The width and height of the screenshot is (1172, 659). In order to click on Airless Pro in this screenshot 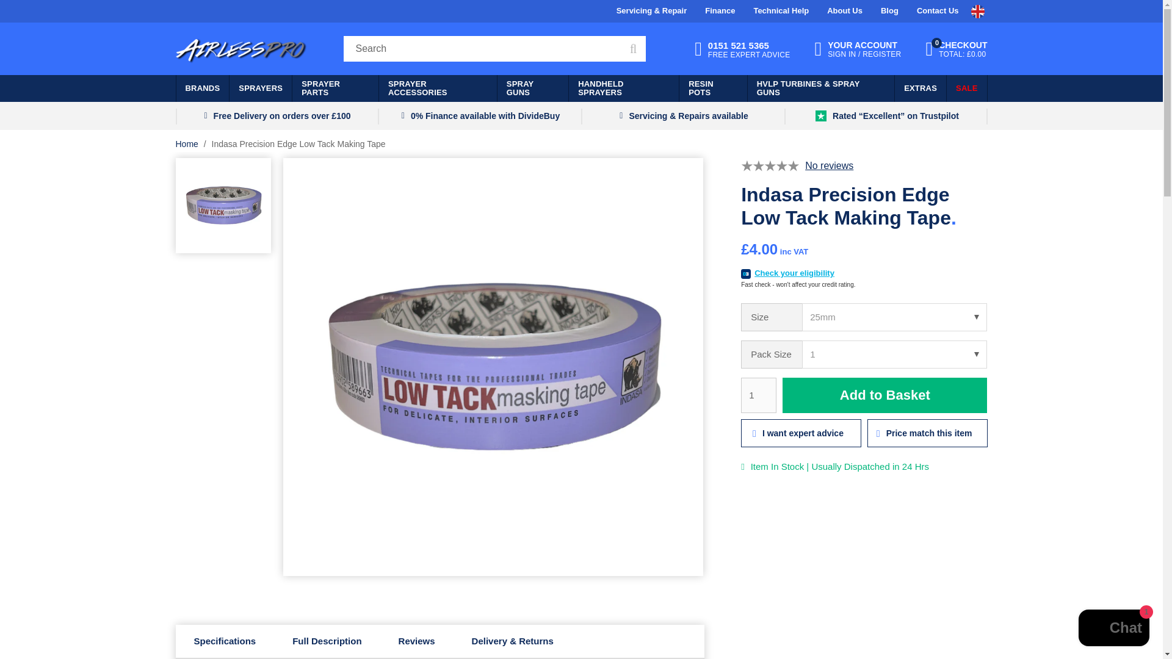, I will do `click(742, 49)`.